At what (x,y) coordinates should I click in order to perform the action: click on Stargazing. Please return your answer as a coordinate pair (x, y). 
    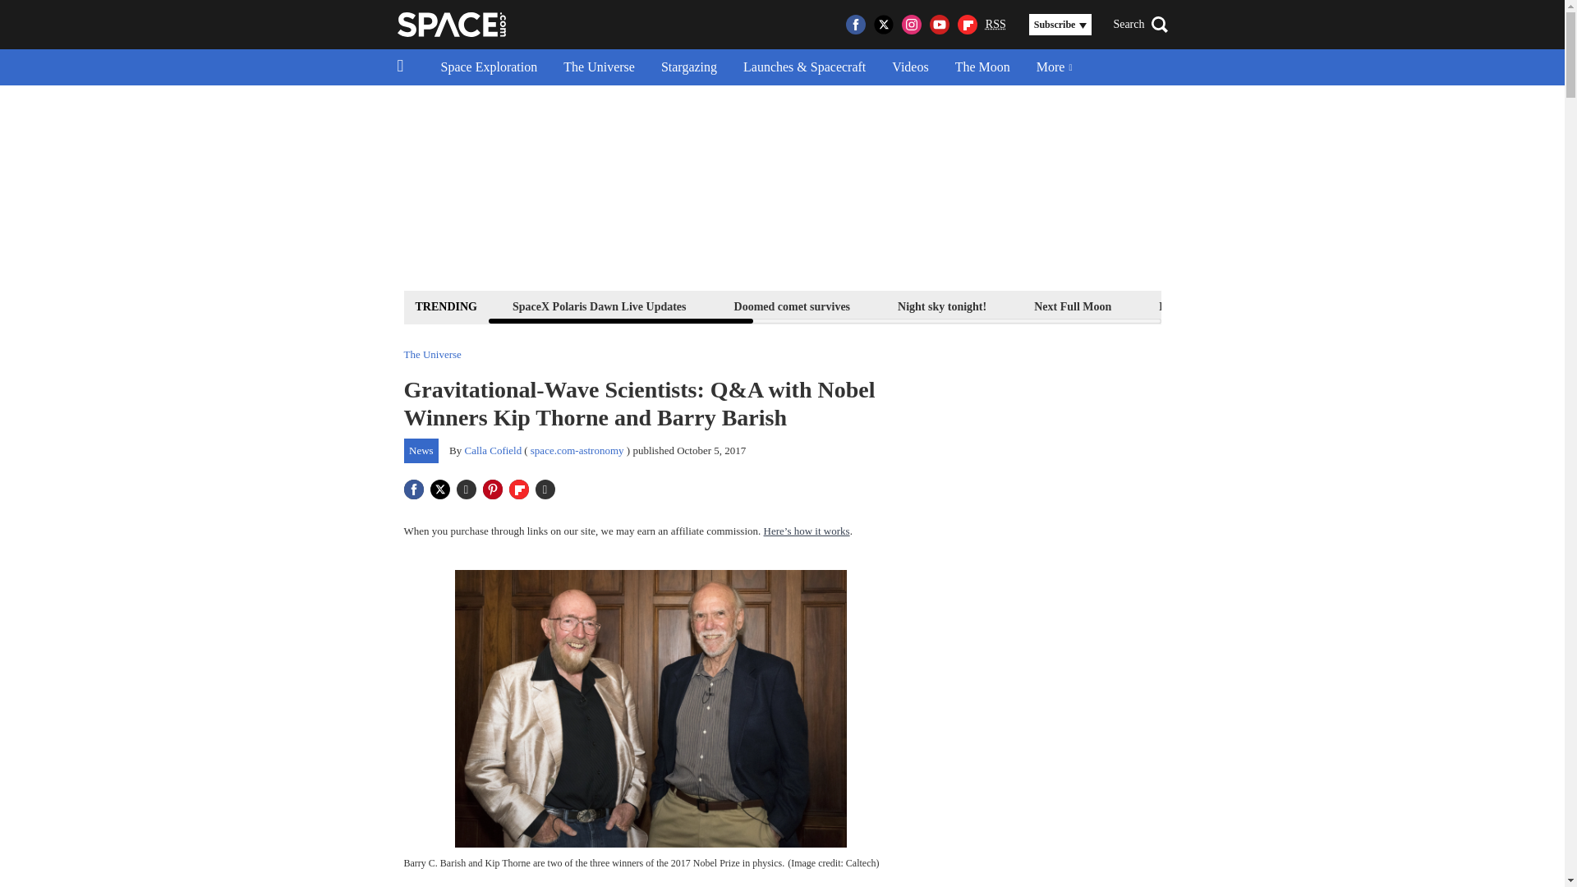
    Looking at the image, I should click on (688, 67).